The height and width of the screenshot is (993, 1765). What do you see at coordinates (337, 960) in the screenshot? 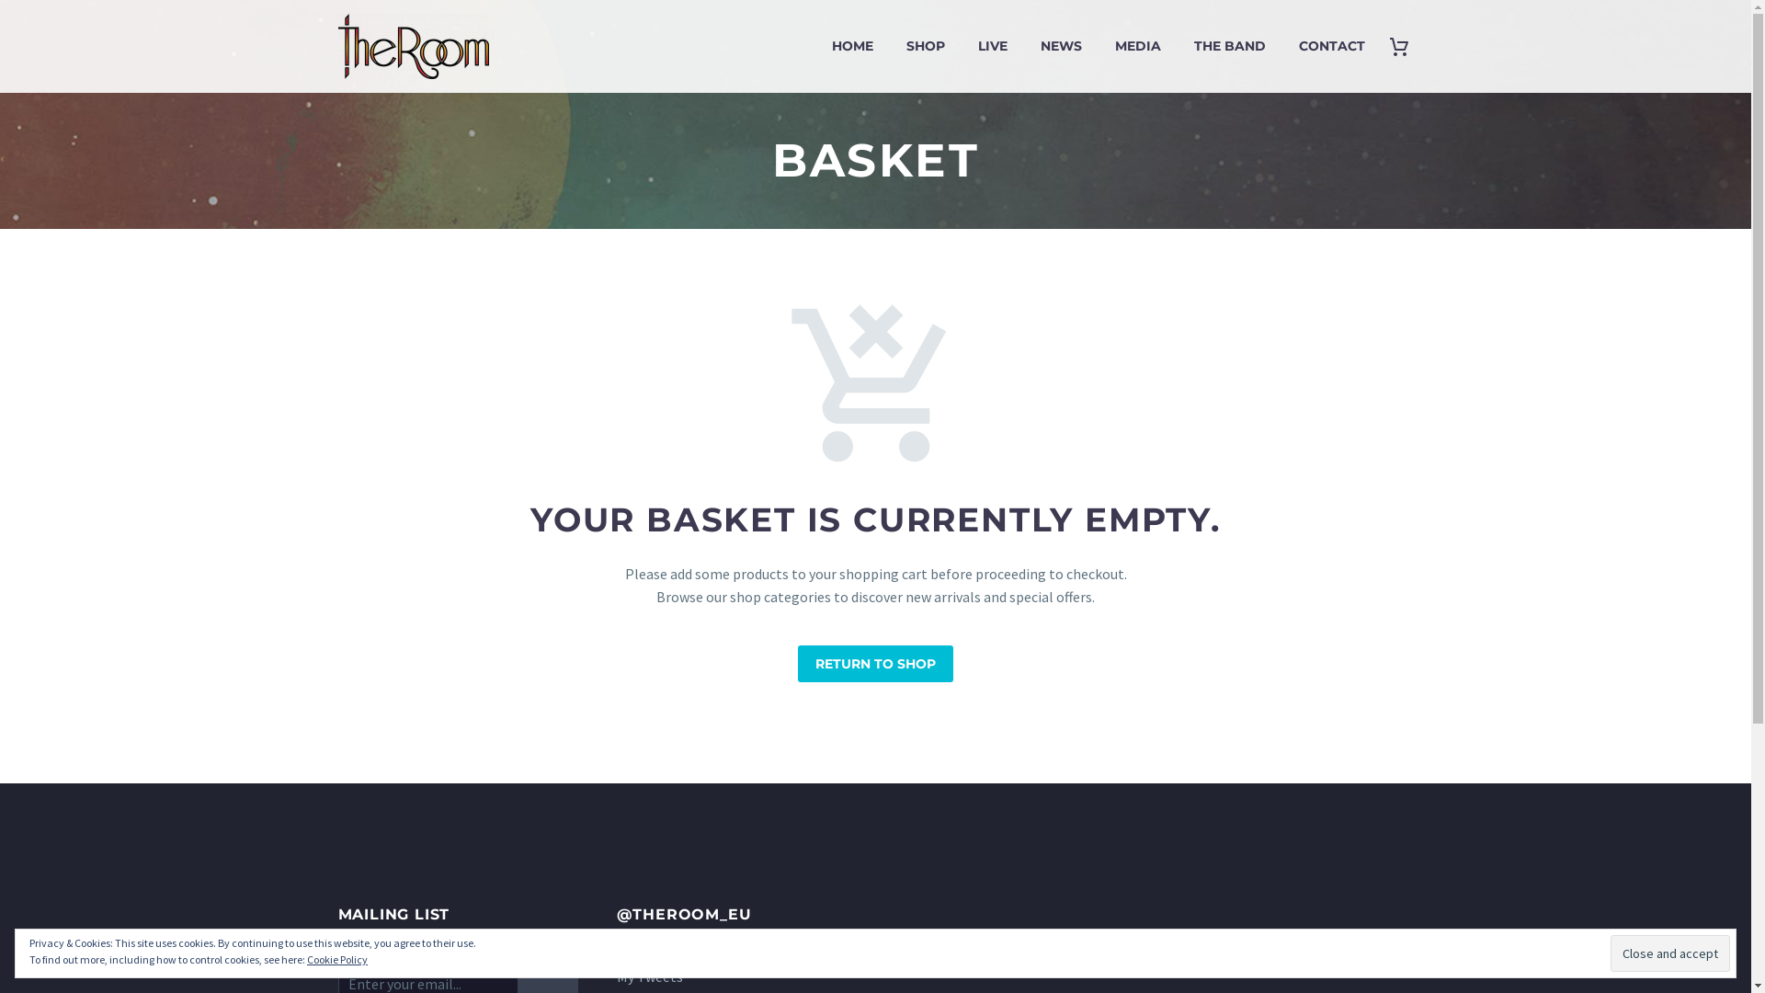
I see `Cookie Policy` at bounding box center [337, 960].